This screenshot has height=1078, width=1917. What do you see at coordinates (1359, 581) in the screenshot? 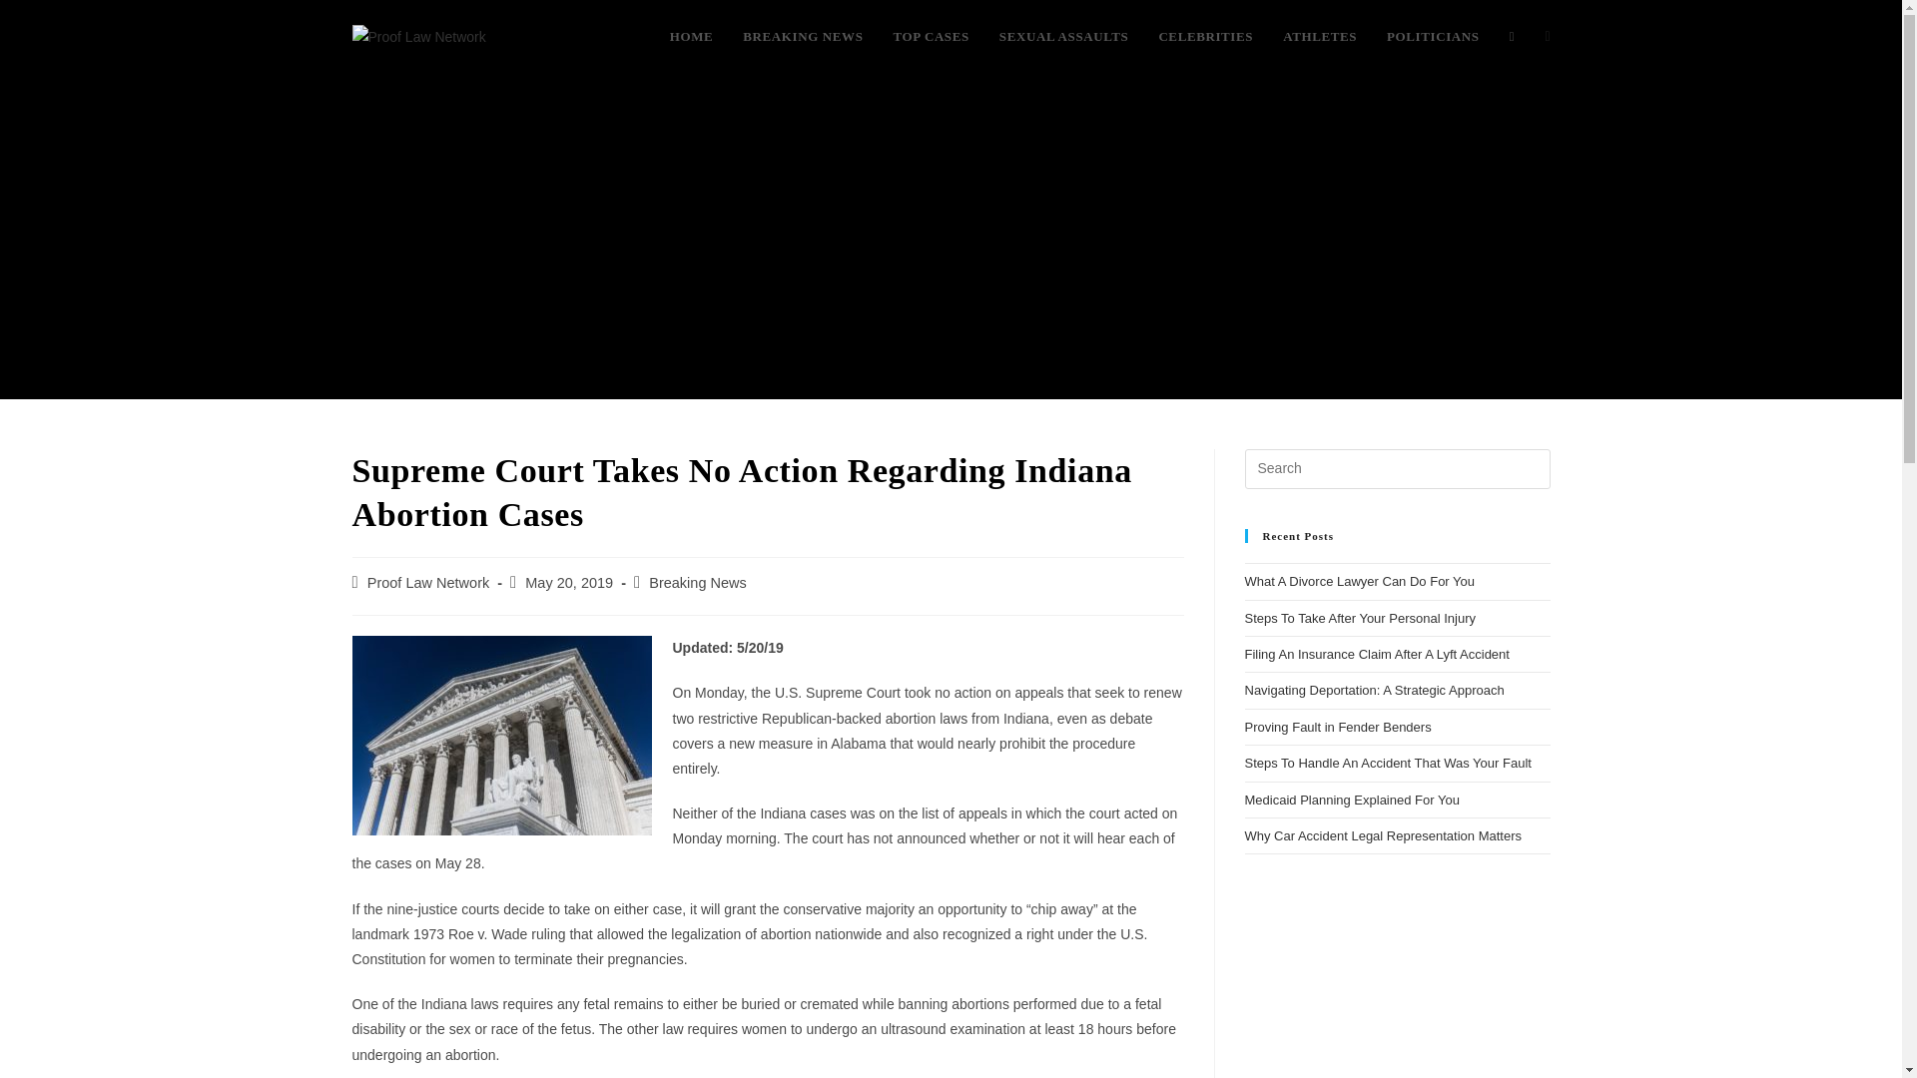
I see `What A Divorce Lawyer Can Do For You` at bounding box center [1359, 581].